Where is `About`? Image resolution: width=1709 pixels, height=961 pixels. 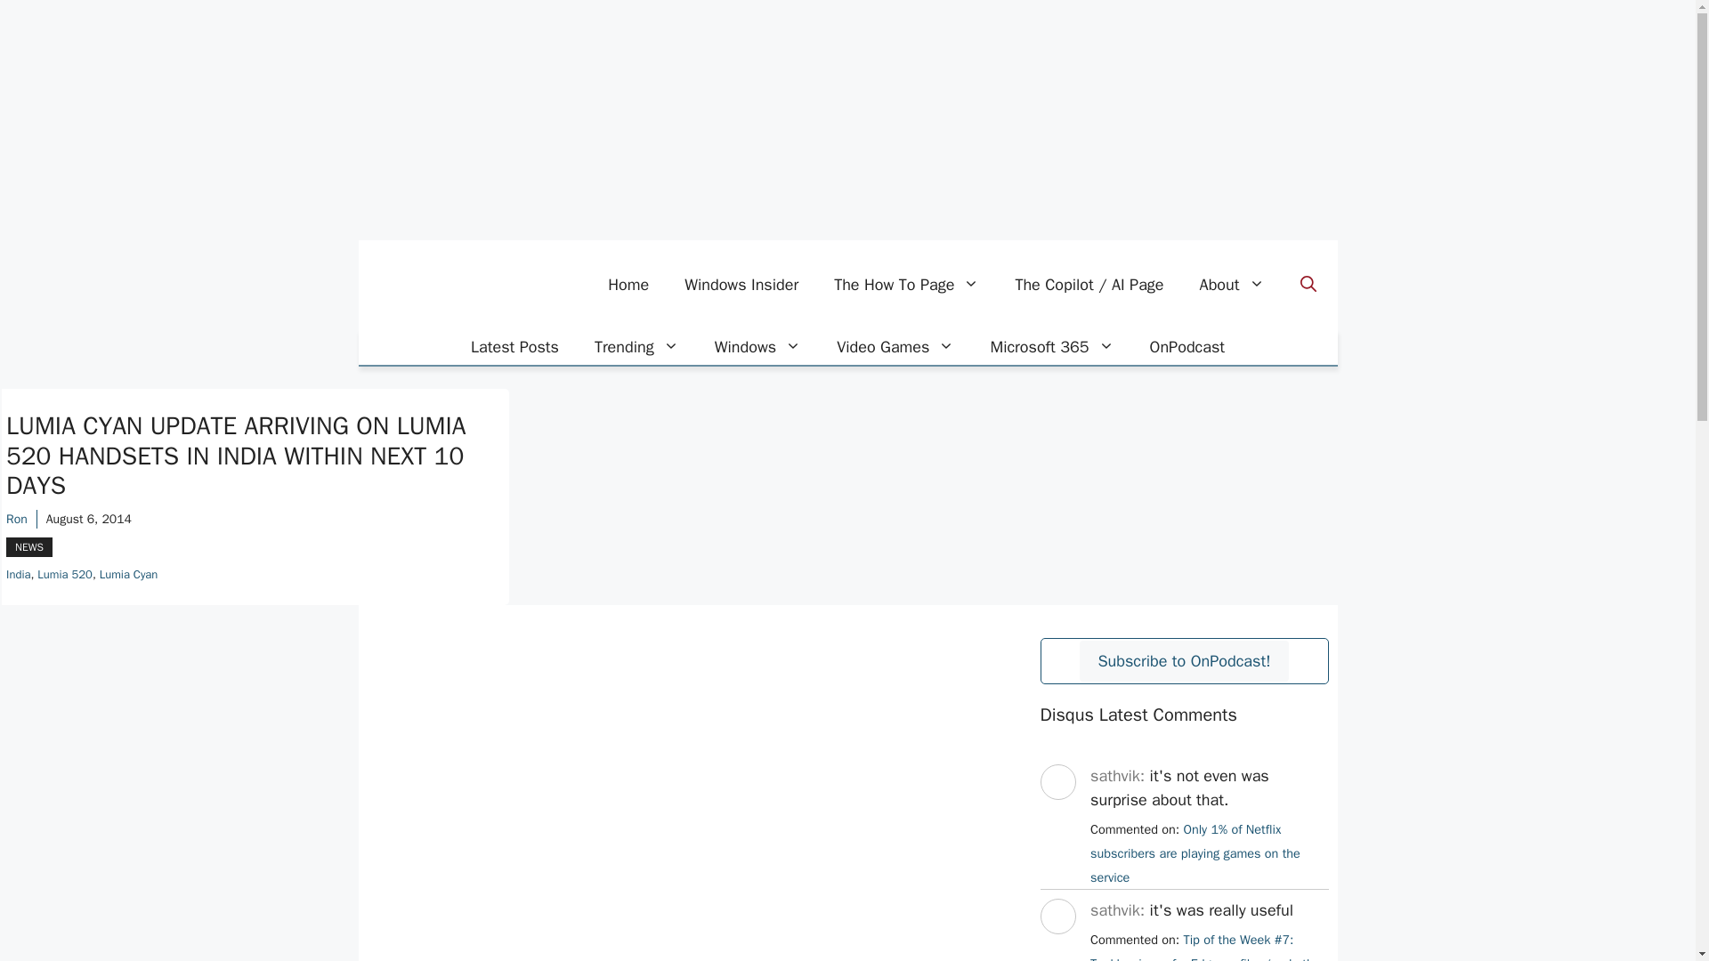
About is located at coordinates (1232, 285).